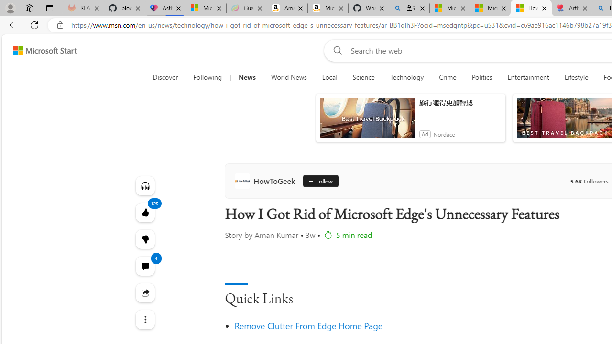 This screenshot has height=344, width=612. Describe the element at coordinates (206, 9) in the screenshot. I see `Microsoft-Report a Concern to Bing` at that location.